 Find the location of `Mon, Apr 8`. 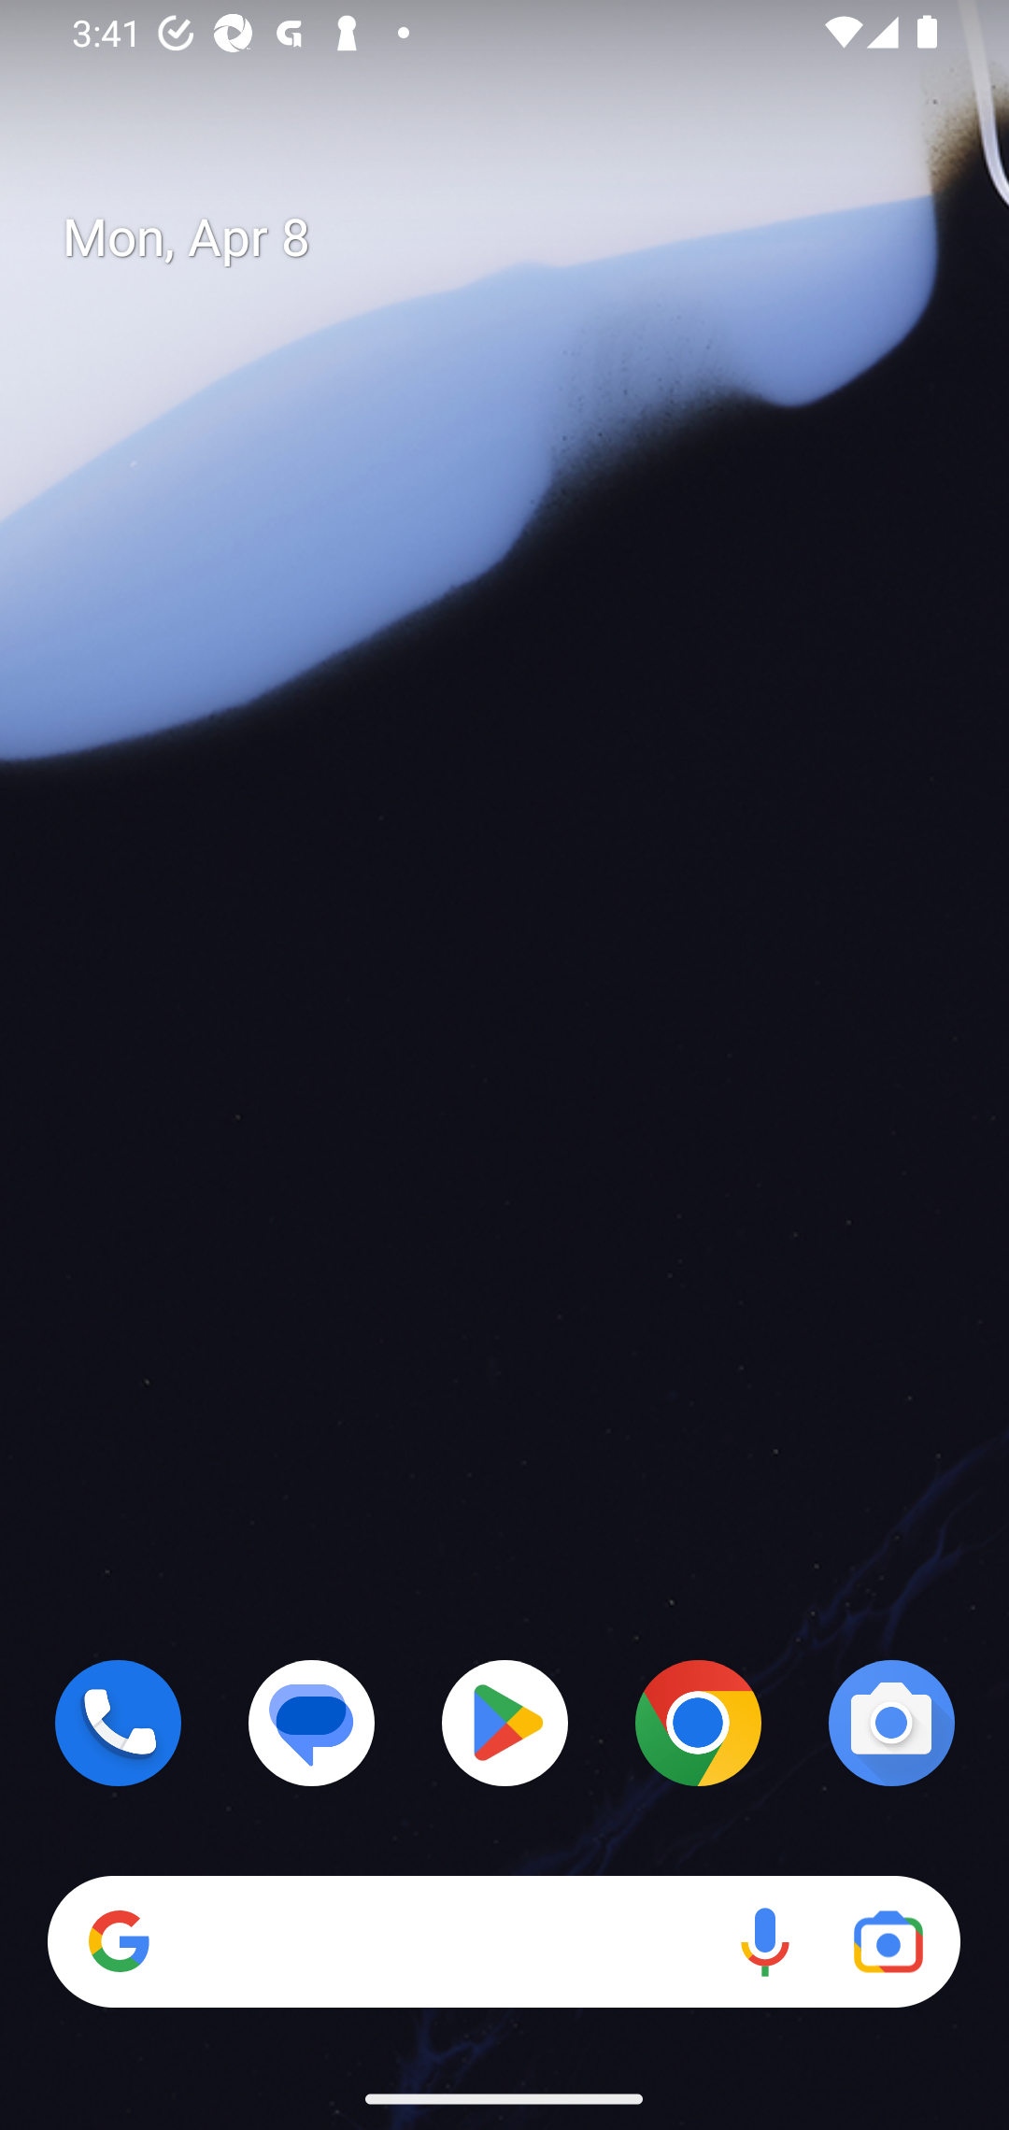

Mon, Apr 8 is located at coordinates (525, 238).